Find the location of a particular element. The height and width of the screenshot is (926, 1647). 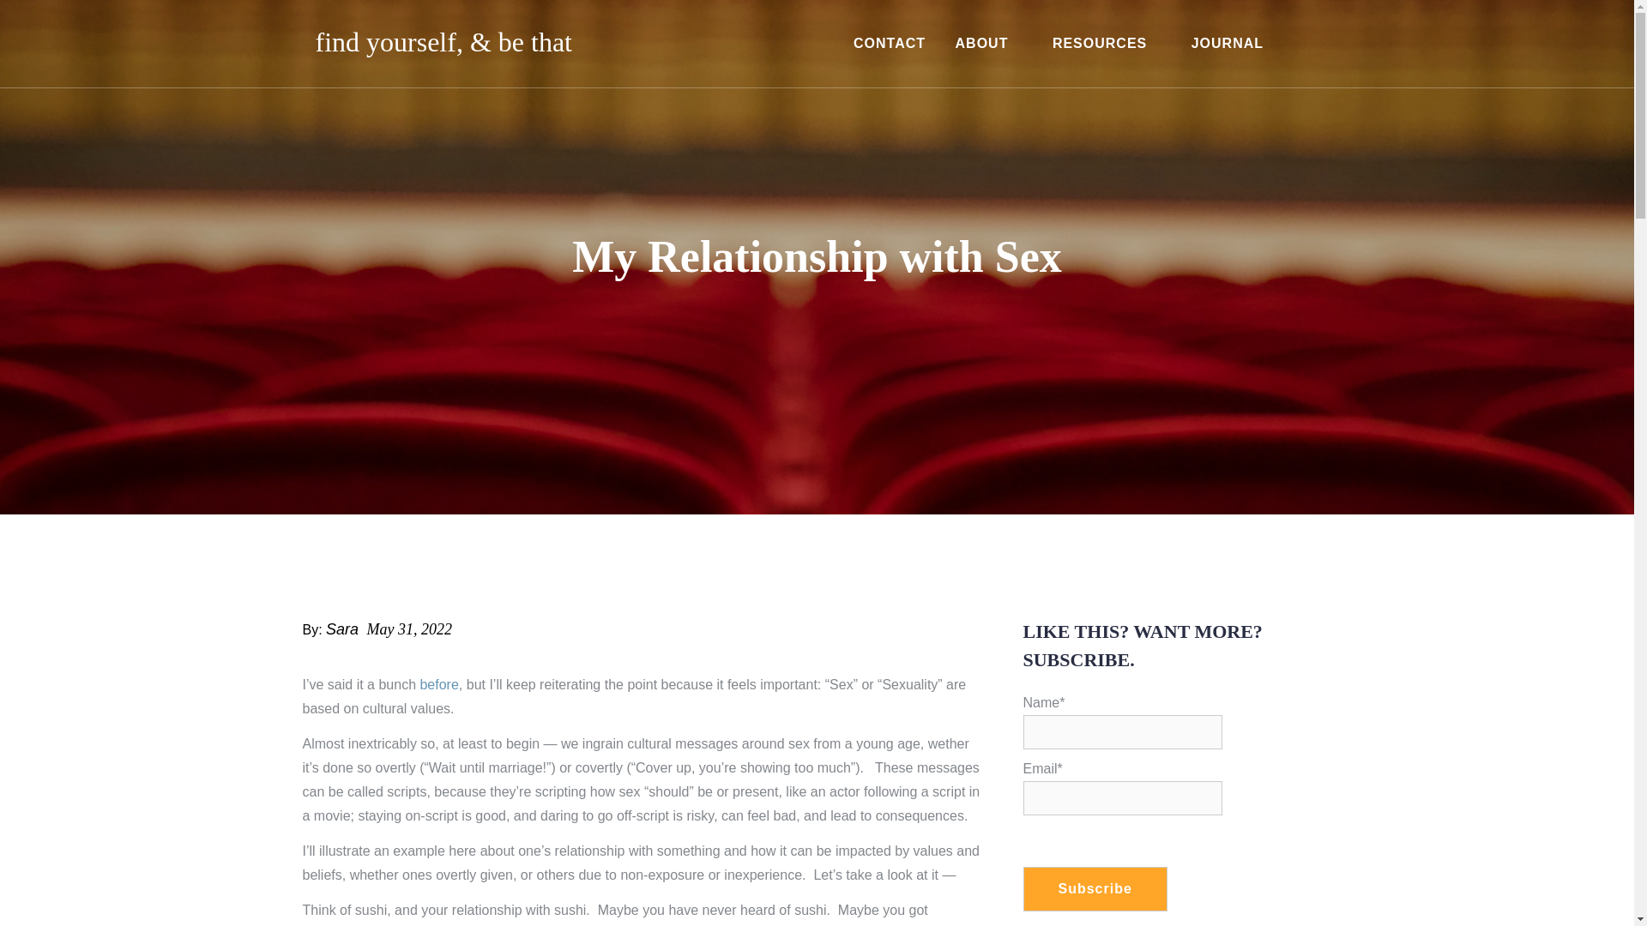

Sara is located at coordinates (342, 629).